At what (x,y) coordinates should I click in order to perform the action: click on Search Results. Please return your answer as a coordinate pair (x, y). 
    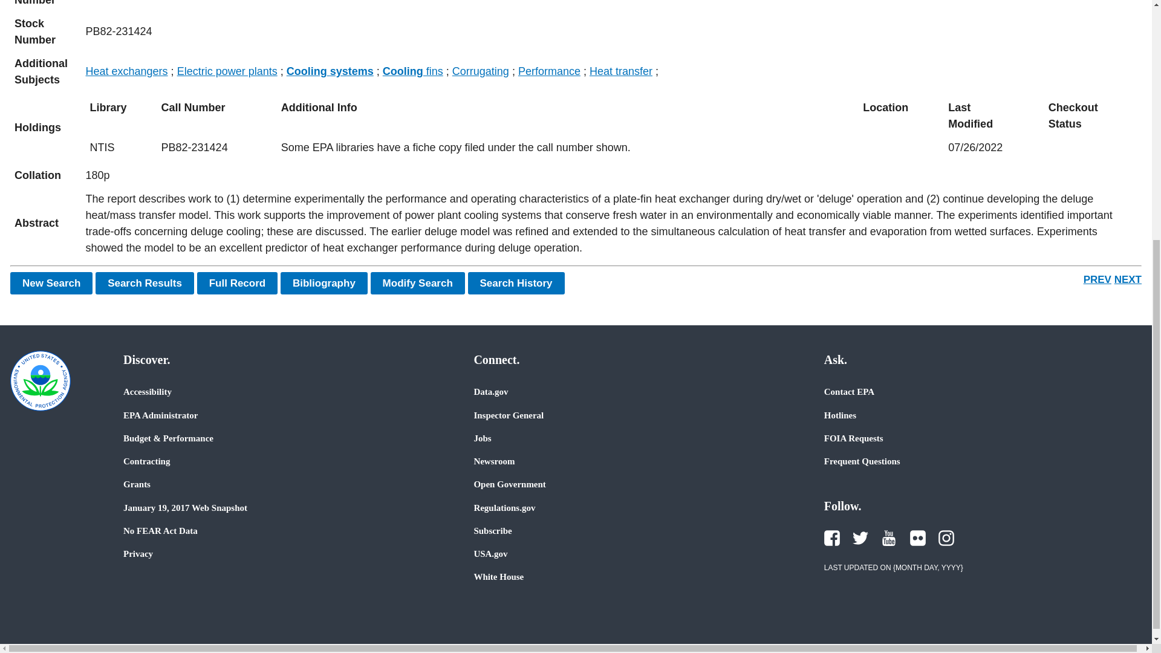
    Looking at the image, I should click on (144, 283).